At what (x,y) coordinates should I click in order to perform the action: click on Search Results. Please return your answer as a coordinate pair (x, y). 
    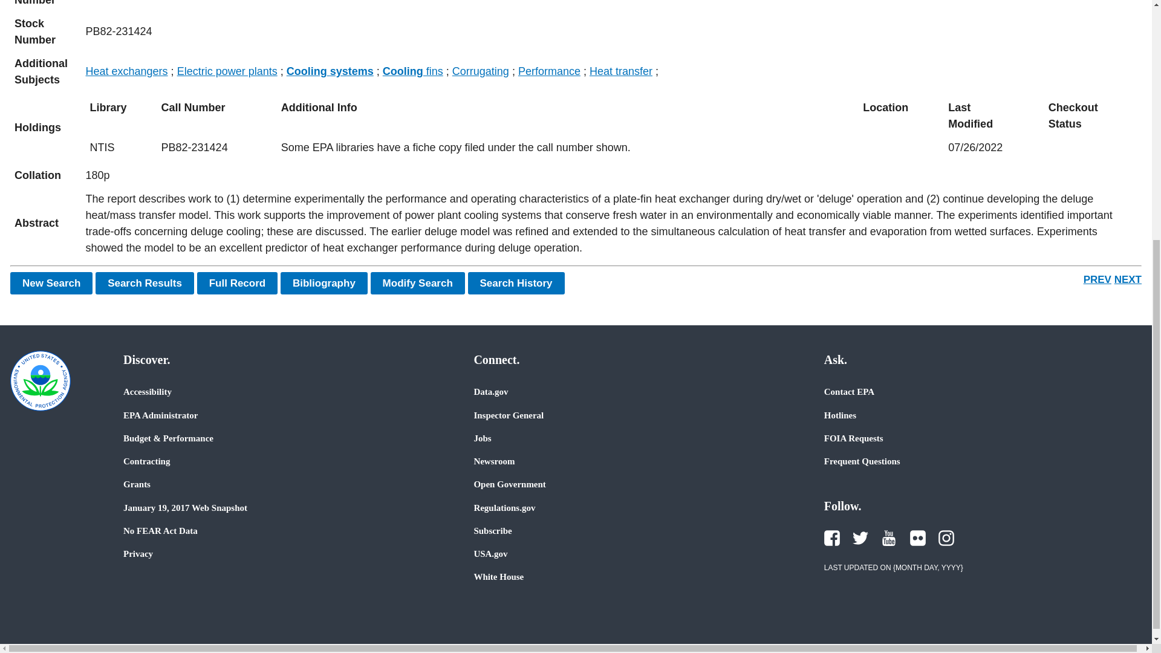
    Looking at the image, I should click on (144, 283).